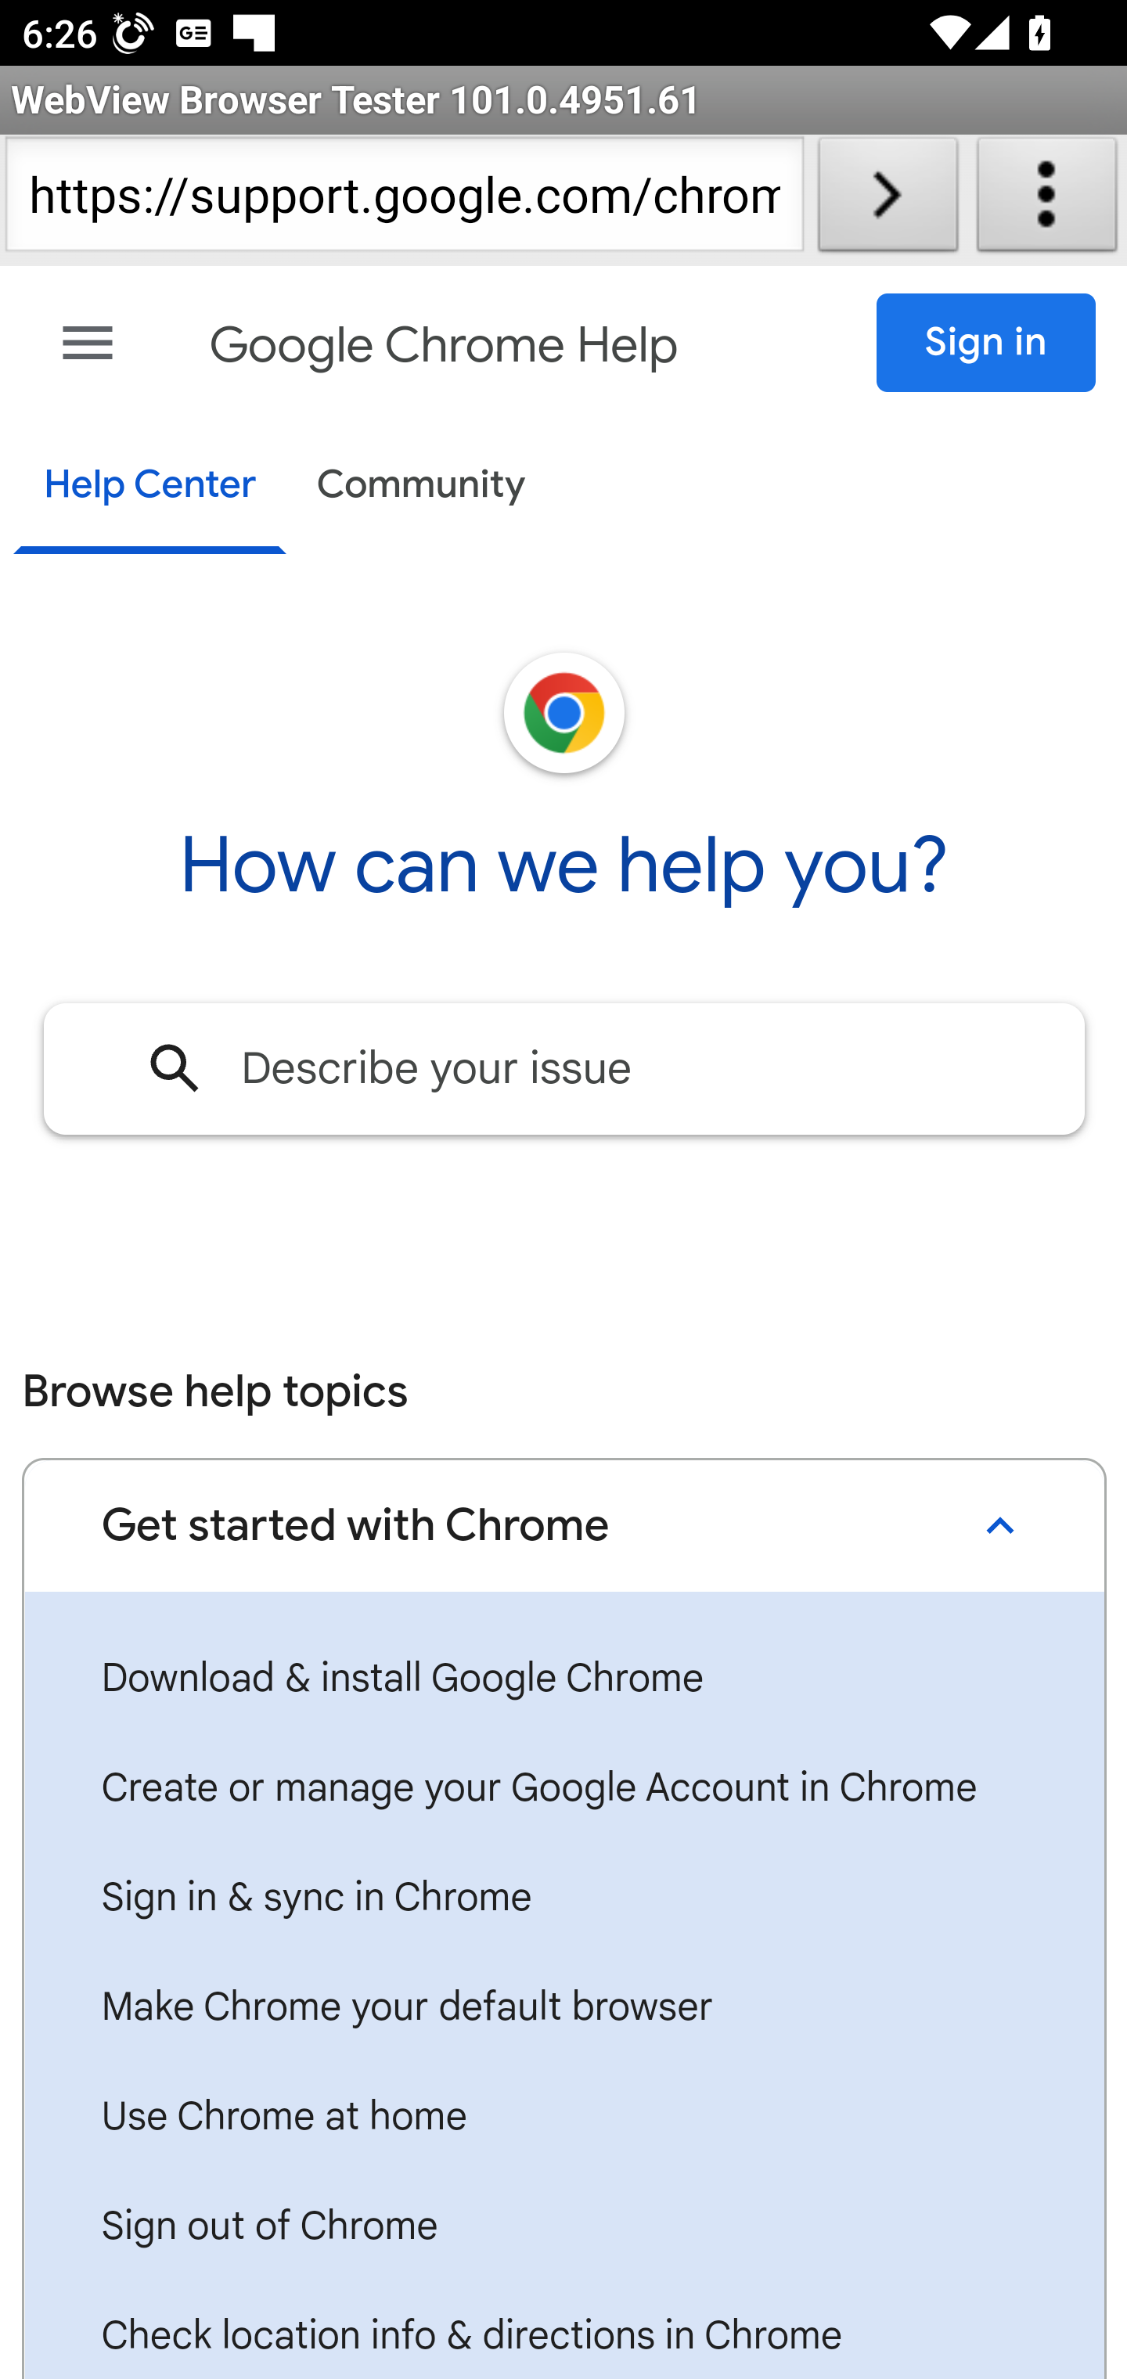 The image size is (1127, 2379). Describe the element at coordinates (888, 200) in the screenshot. I see `Load URL` at that location.